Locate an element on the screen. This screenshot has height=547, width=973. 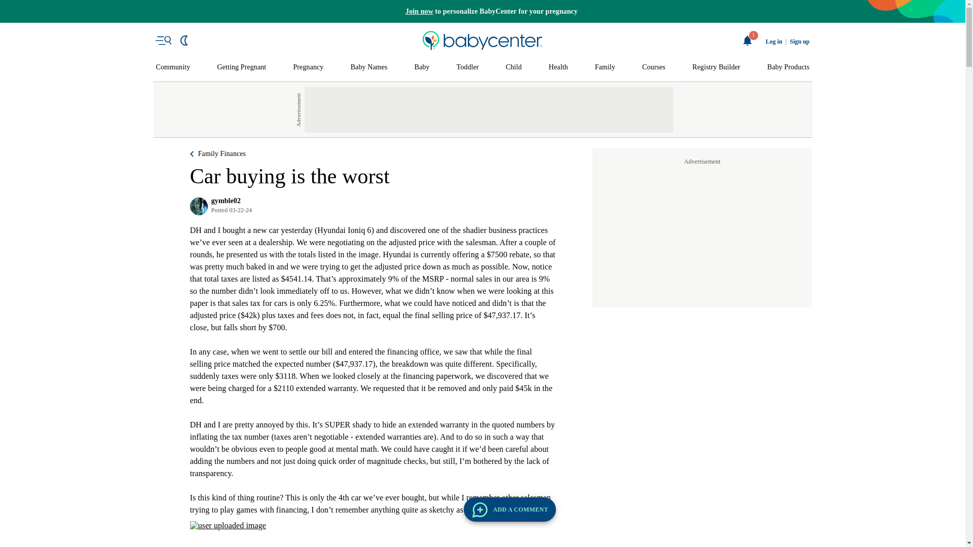
Getting Pregnant is located at coordinates (241, 67).